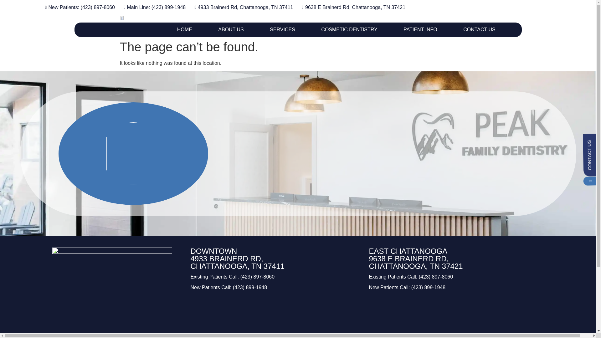 Image resolution: width=601 pixels, height=338 pixels. I want to click on 9638 E Brainerd Rd, Chattanooga, TN 37421, so click(352, 7).